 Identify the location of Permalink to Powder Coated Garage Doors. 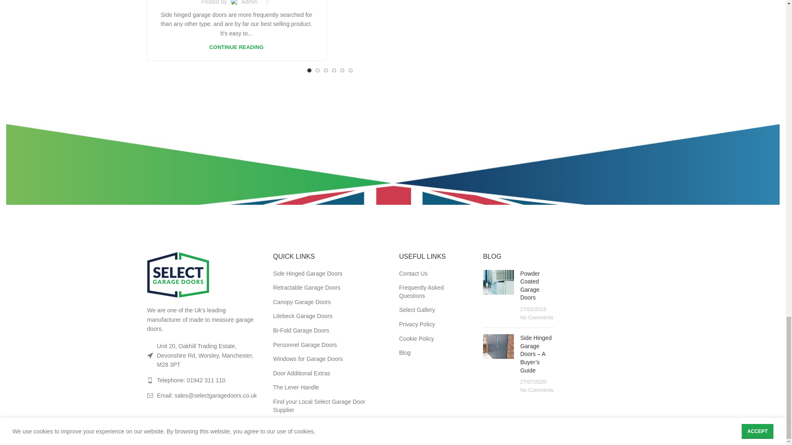
(530, 286).